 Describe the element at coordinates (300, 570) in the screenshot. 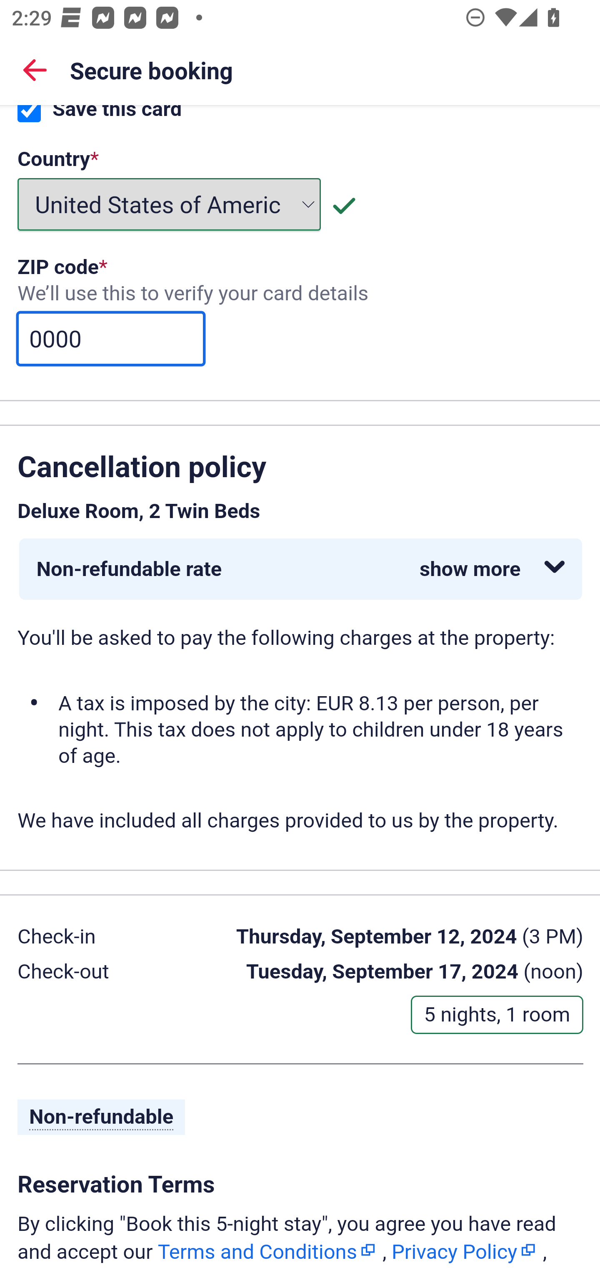

I see `Non-refundable rate` at that location.